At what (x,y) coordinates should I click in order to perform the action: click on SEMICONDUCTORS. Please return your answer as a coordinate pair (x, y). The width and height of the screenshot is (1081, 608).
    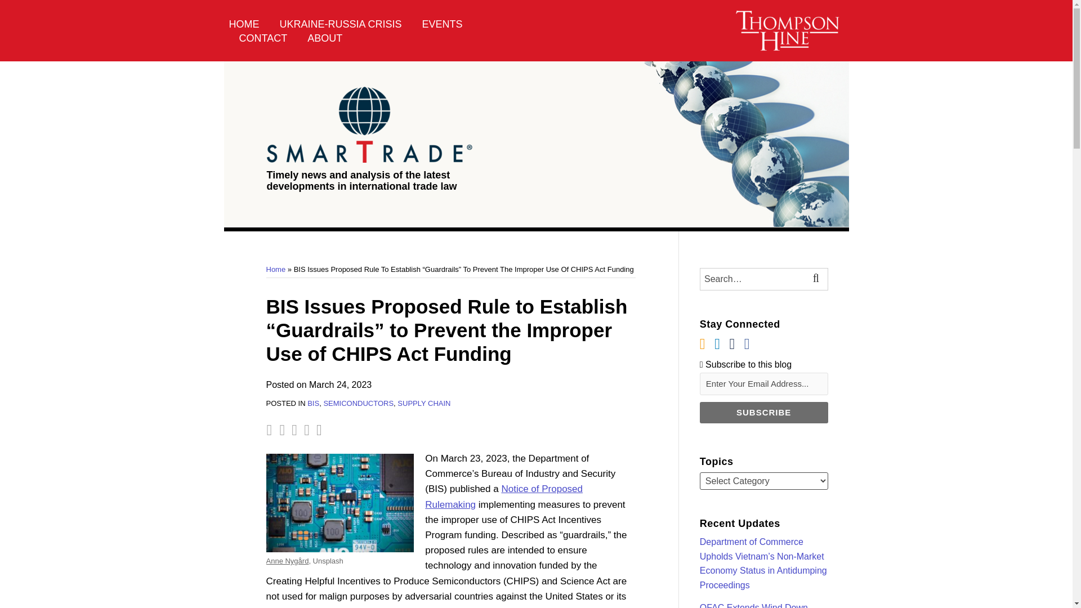
    Looking at the image, I should click on (358, 403).